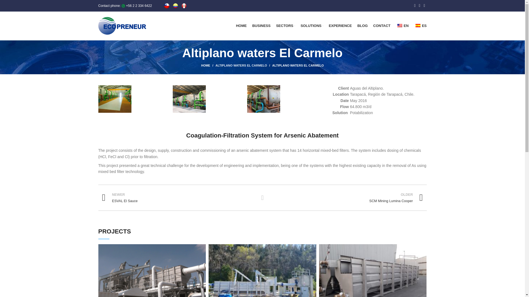 The height and width of the screenshot is (297, 529). I want to click on EXPERIENCE, so click(312, 26).